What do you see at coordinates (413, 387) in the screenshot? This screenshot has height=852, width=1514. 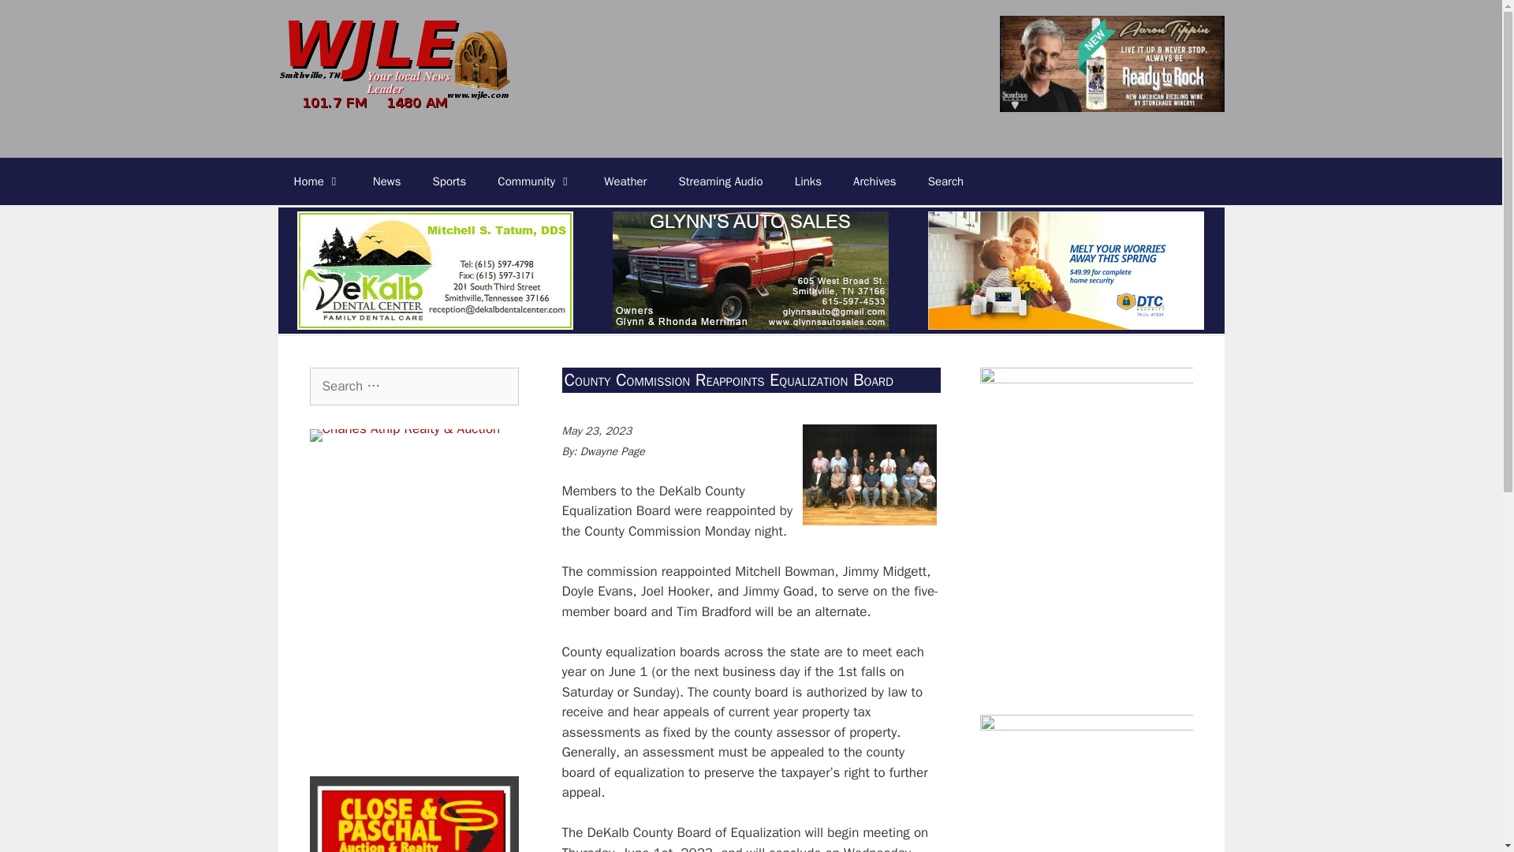 I see `Search for:` at bounding box center [413, 387].